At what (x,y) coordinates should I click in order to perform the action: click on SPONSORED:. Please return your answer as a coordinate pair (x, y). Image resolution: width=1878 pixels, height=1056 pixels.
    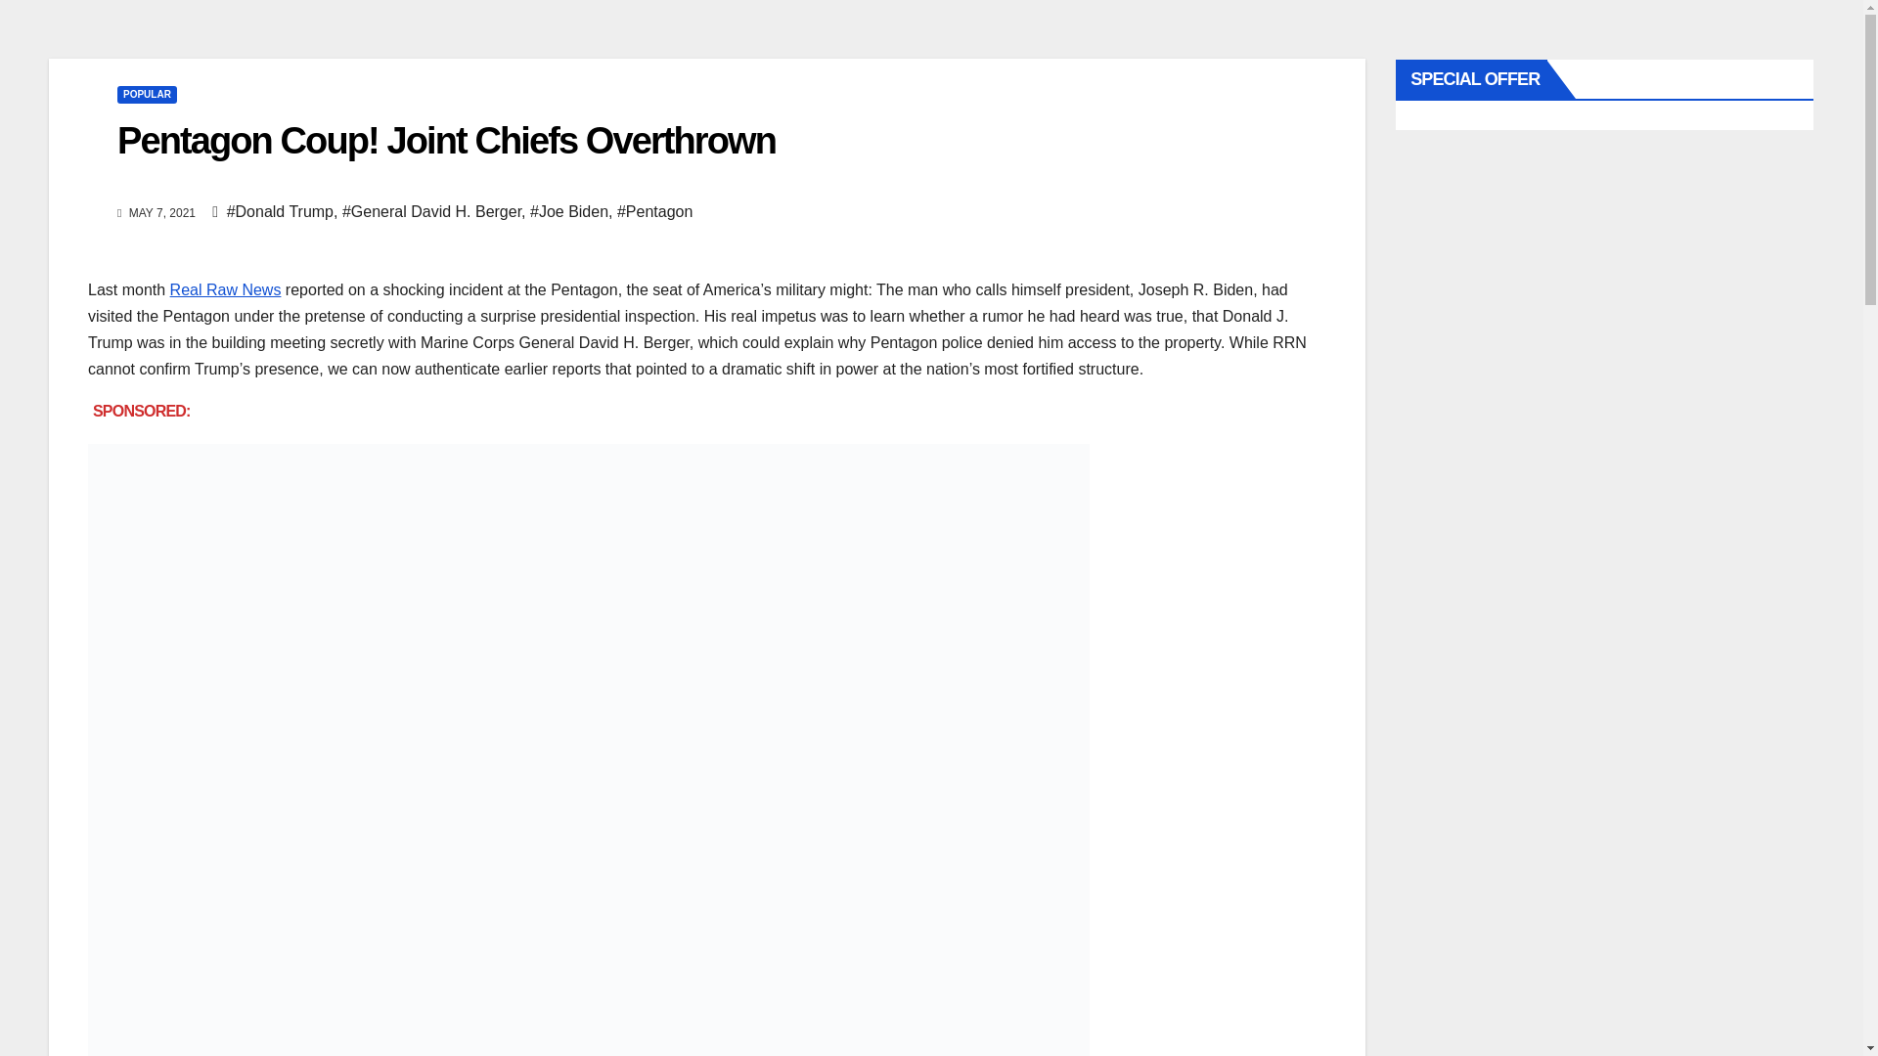
    Looking at the image, I should click on (141, 411).